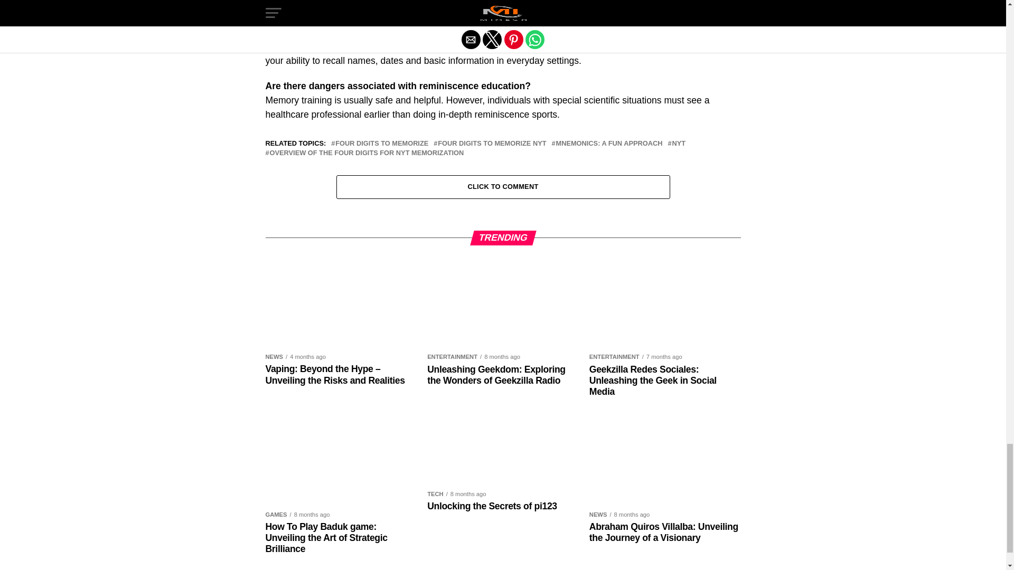 The image size is (1014, 570). I want to click on FOUR DIGITS TO MEMORIZE NYT, so click(492, 144).